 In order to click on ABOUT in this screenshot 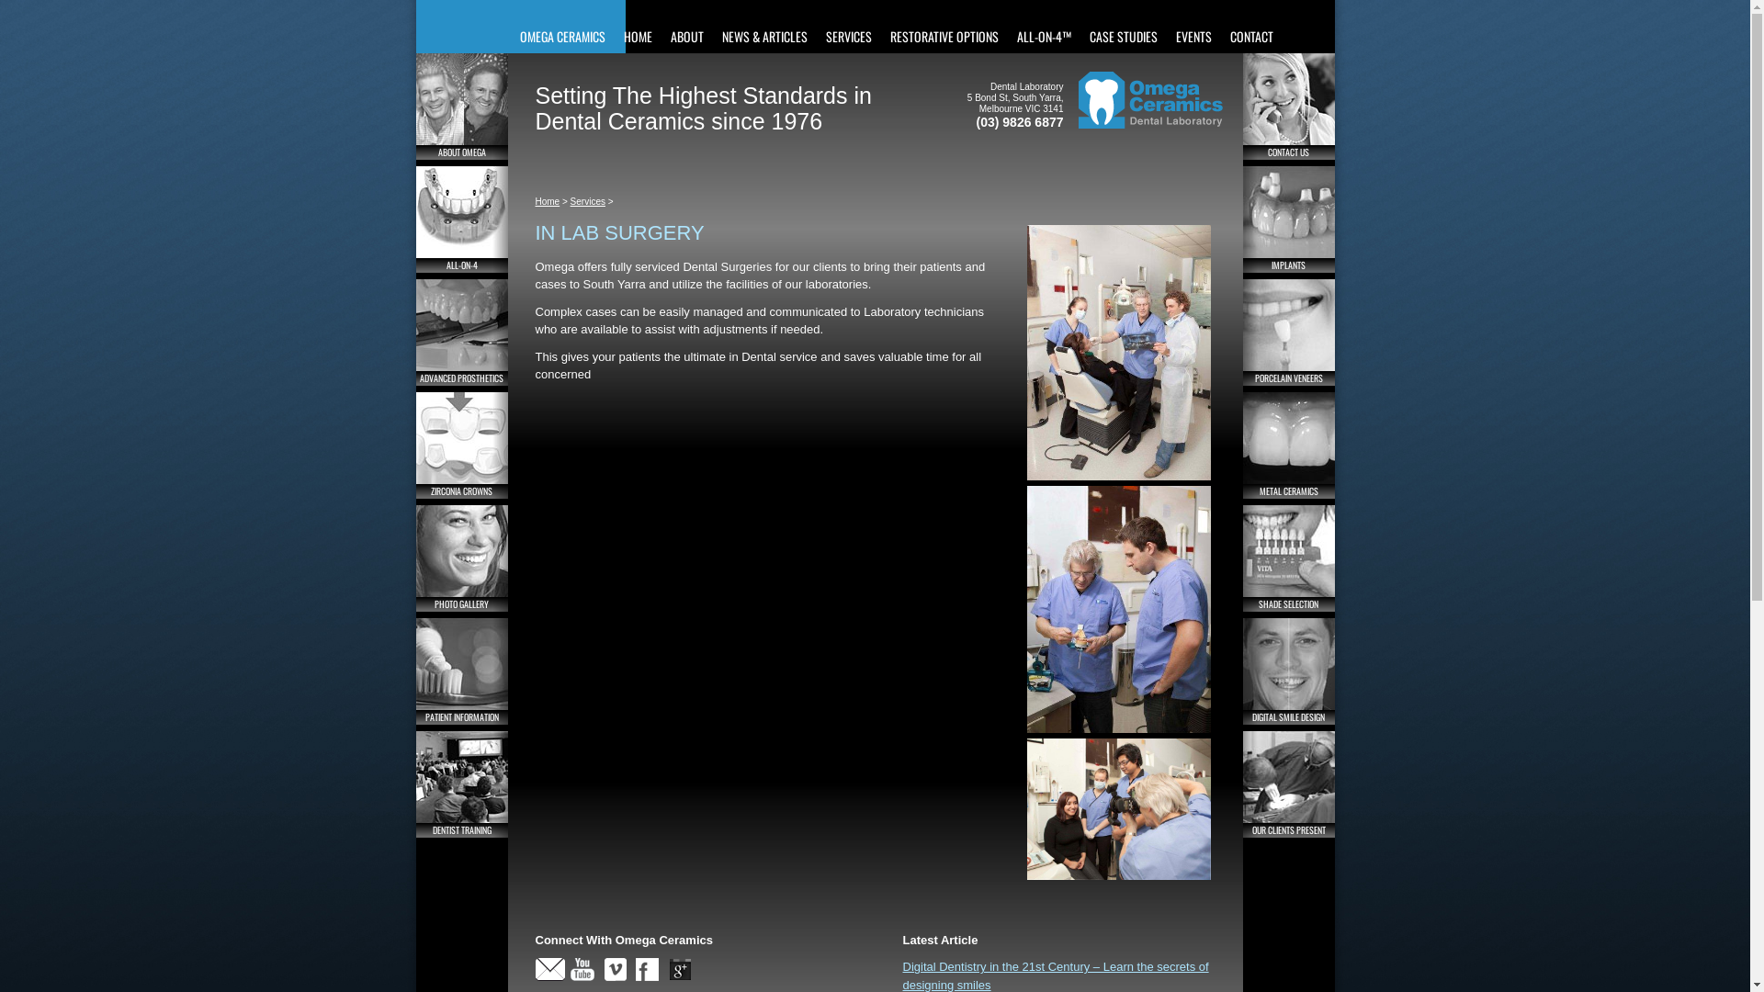, I will do `click(687, 27)`.